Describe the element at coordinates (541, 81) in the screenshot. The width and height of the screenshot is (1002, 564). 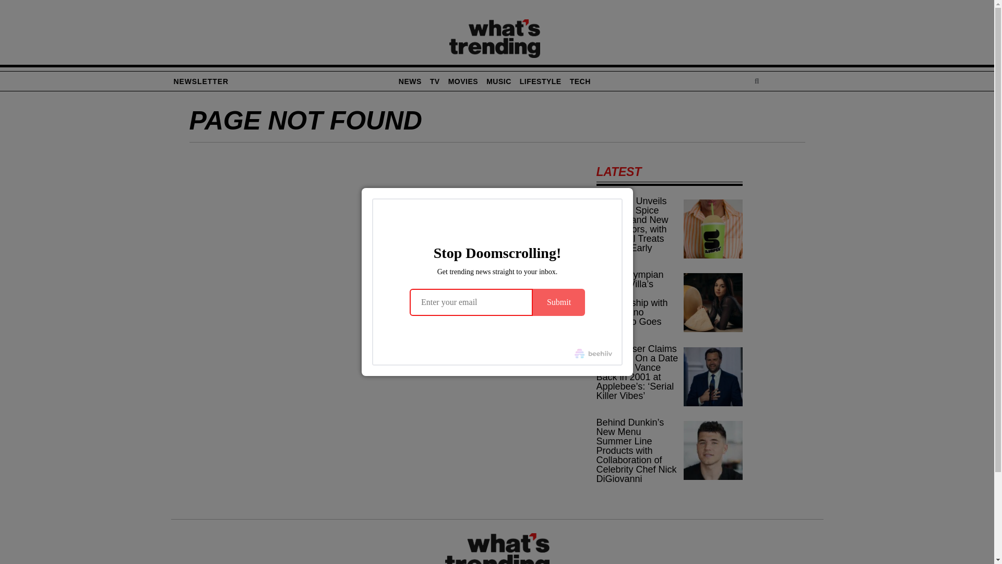
I see `LIFESTYLE` at that location.